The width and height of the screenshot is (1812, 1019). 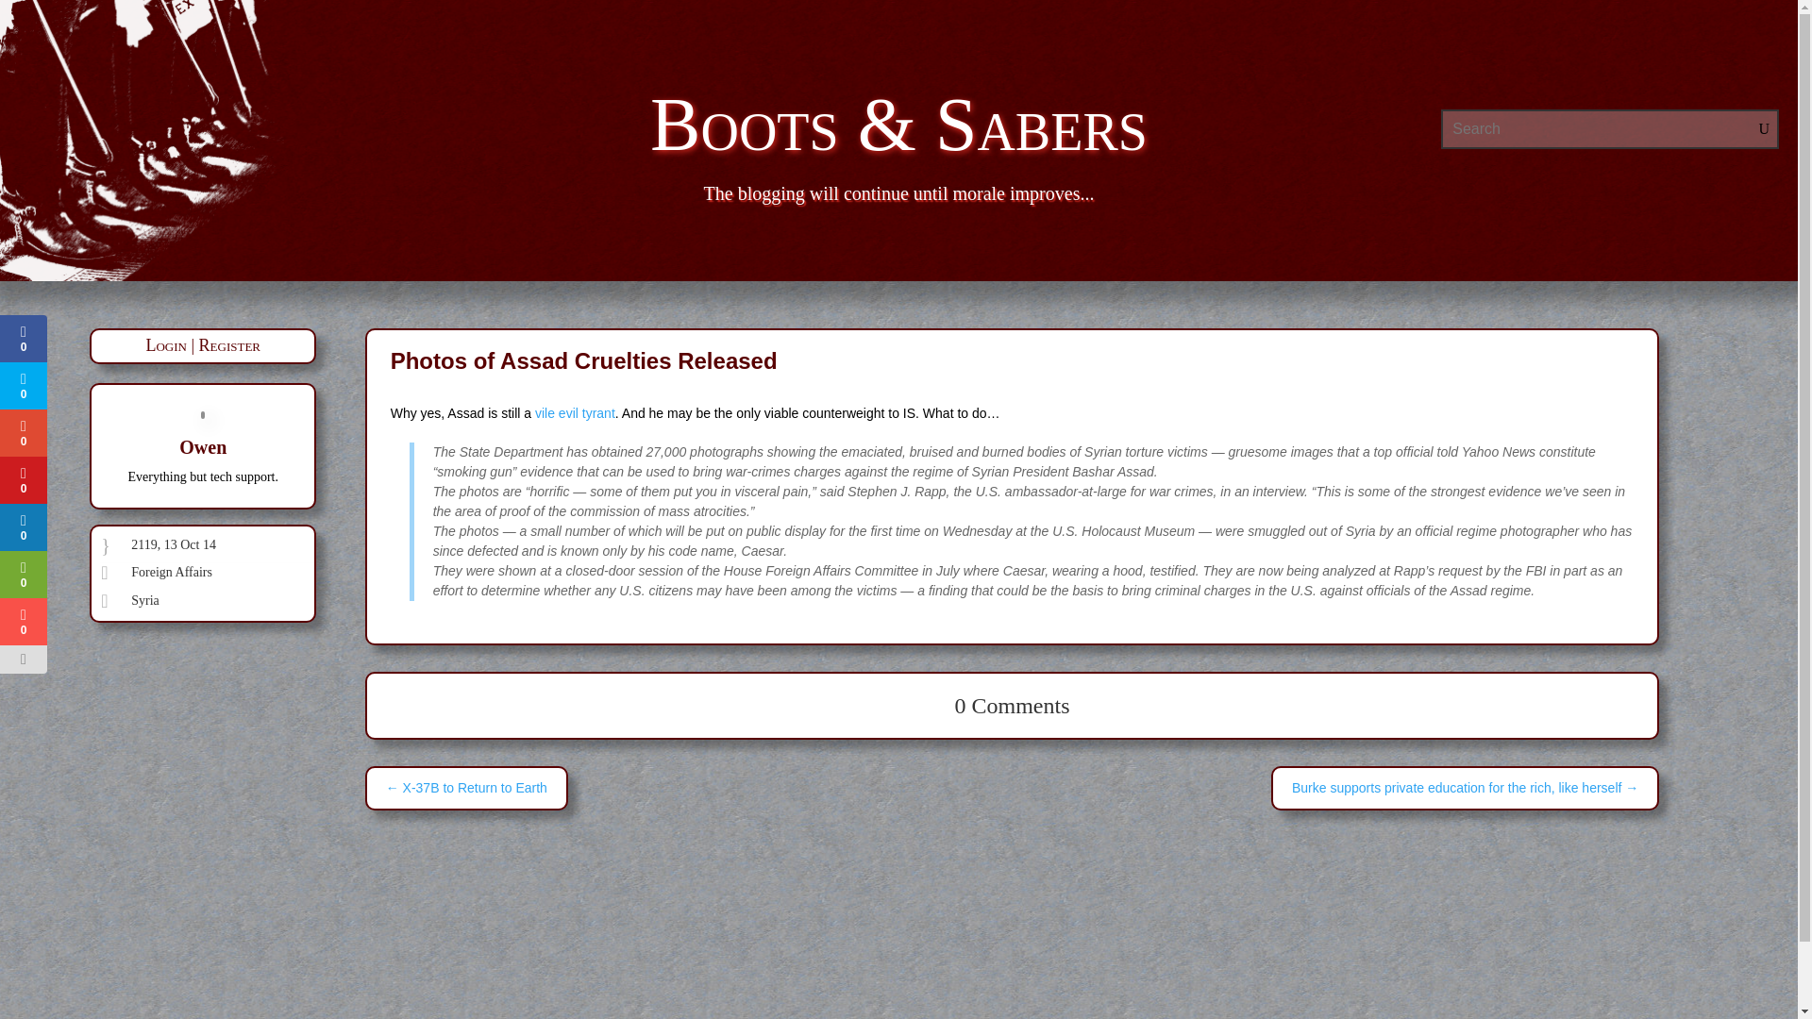 I want to click on Syria, so click(x=144, y=600).